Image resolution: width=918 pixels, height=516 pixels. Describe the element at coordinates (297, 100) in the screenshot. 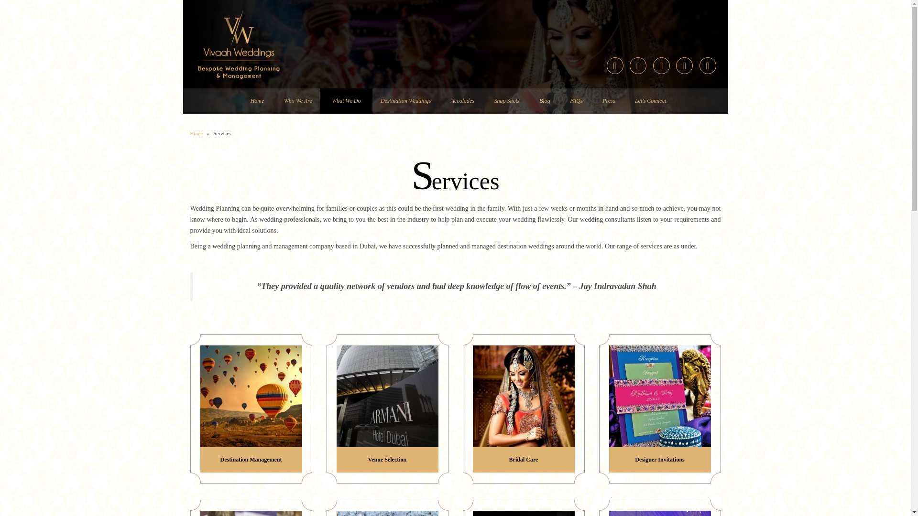

I see `Who We Are` at that location.